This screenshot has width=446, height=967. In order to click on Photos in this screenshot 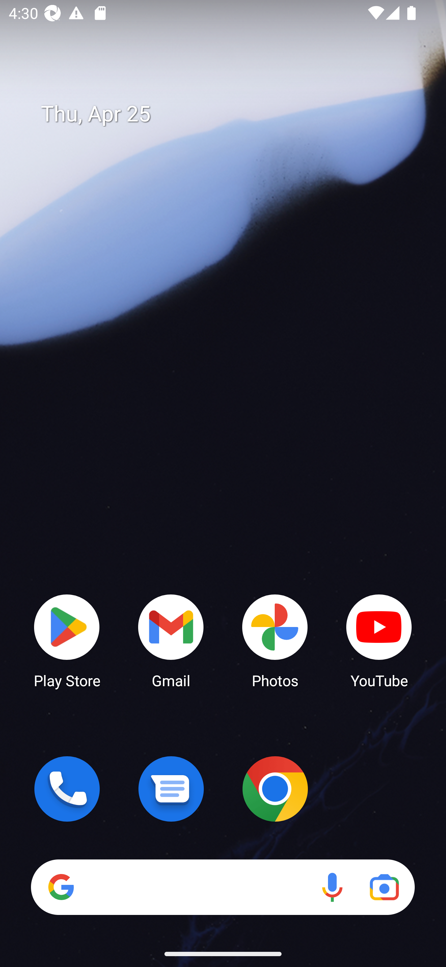, I will do `click(275, 640)`.